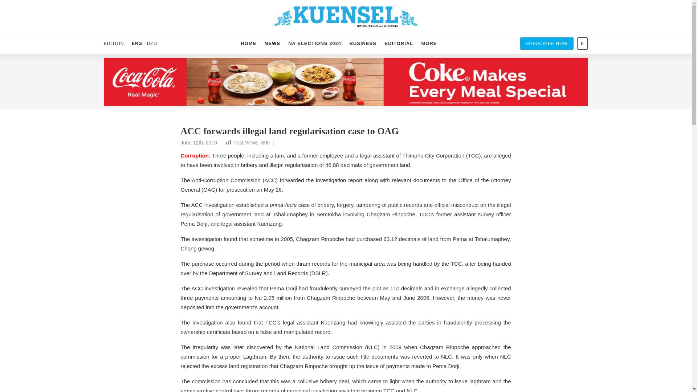 The height and width of the screenshot is (392, 697). What do you see at coordinates (152, 44) in the screenshot?
I see `DZO` at bounding box center [152, 44].